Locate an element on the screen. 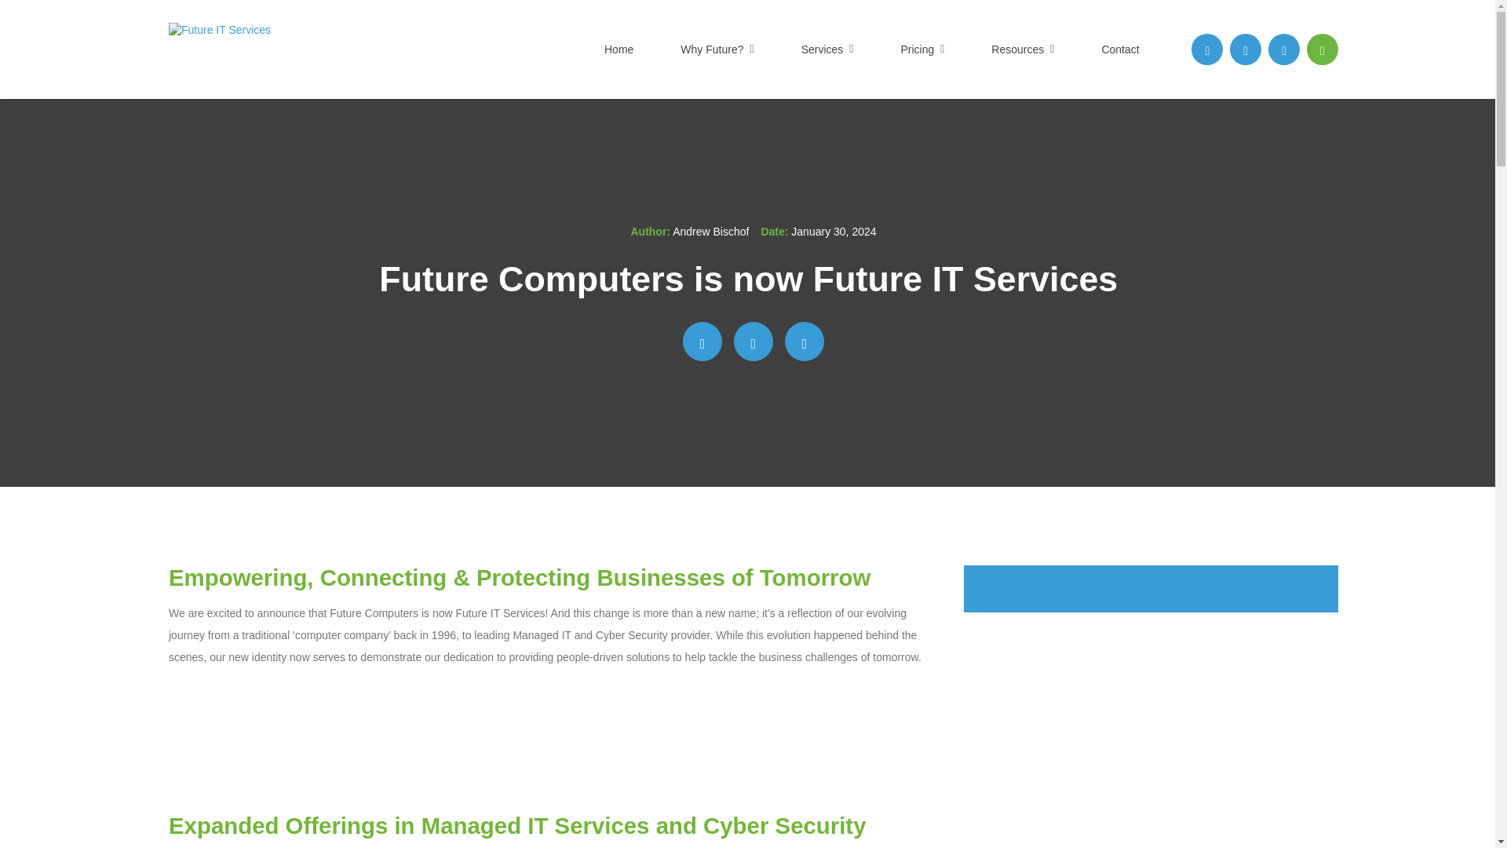 Image resolution: width=1507 pixels, height=848 pixels. Share On Twitter is located at coordinates (753, 342).